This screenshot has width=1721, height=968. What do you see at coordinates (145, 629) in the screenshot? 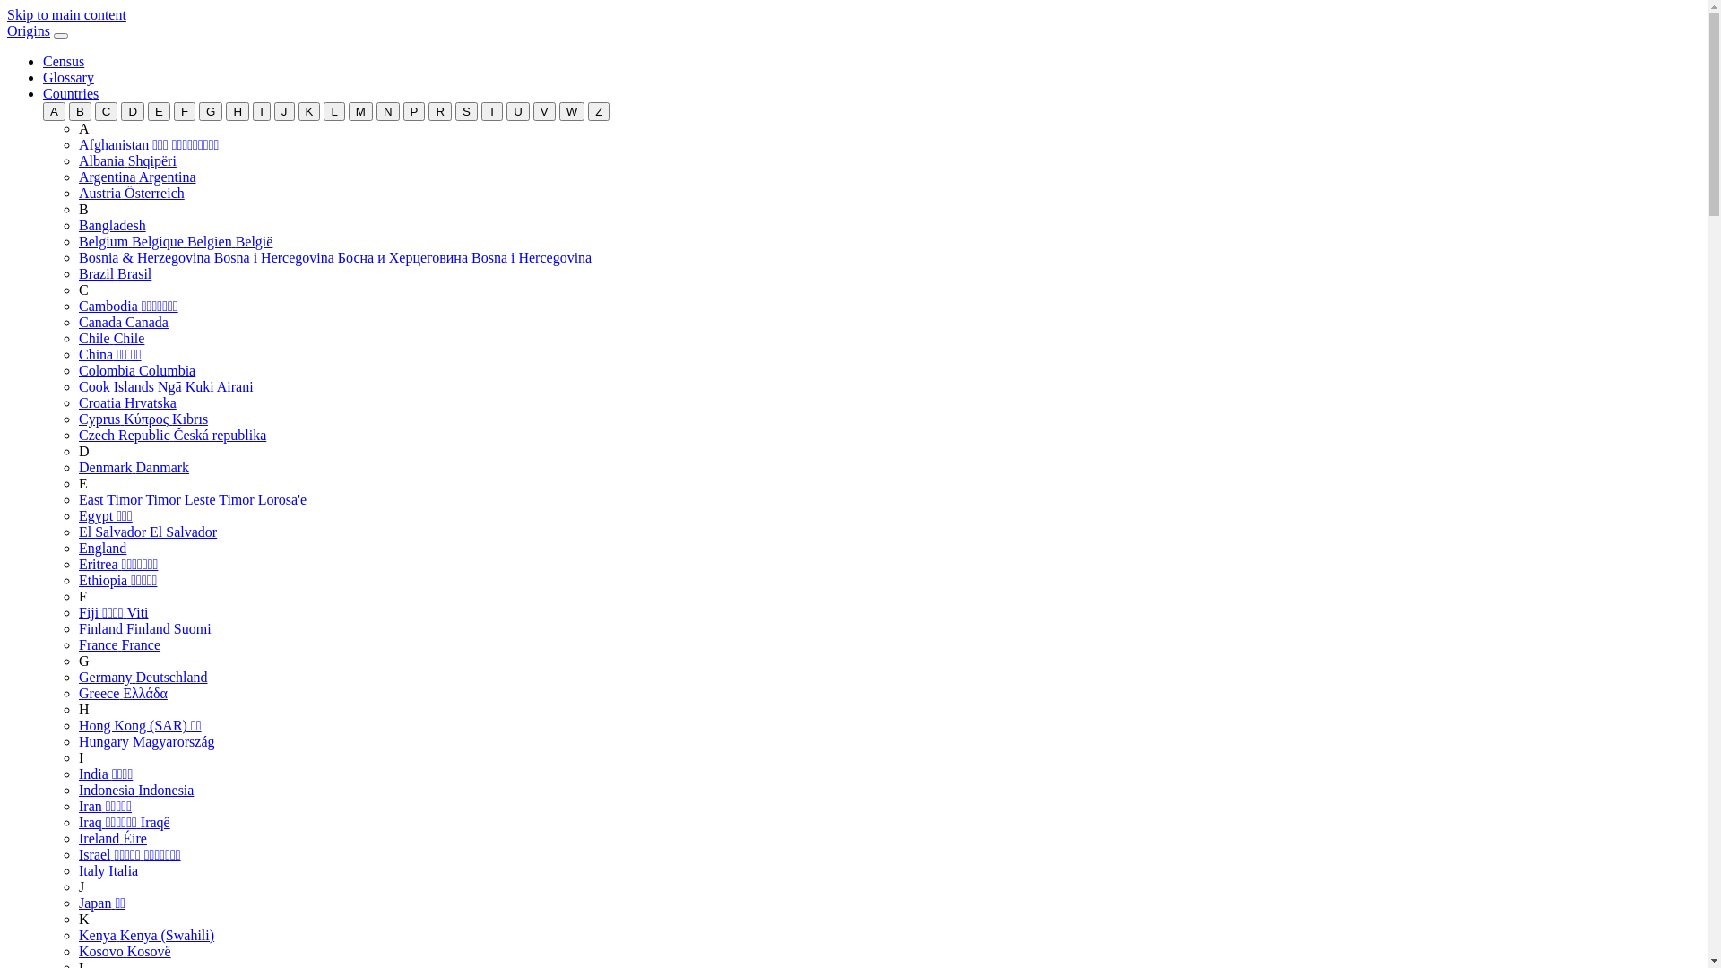
I see `Finland Finland Suomi` at bounding box center [145, 629].